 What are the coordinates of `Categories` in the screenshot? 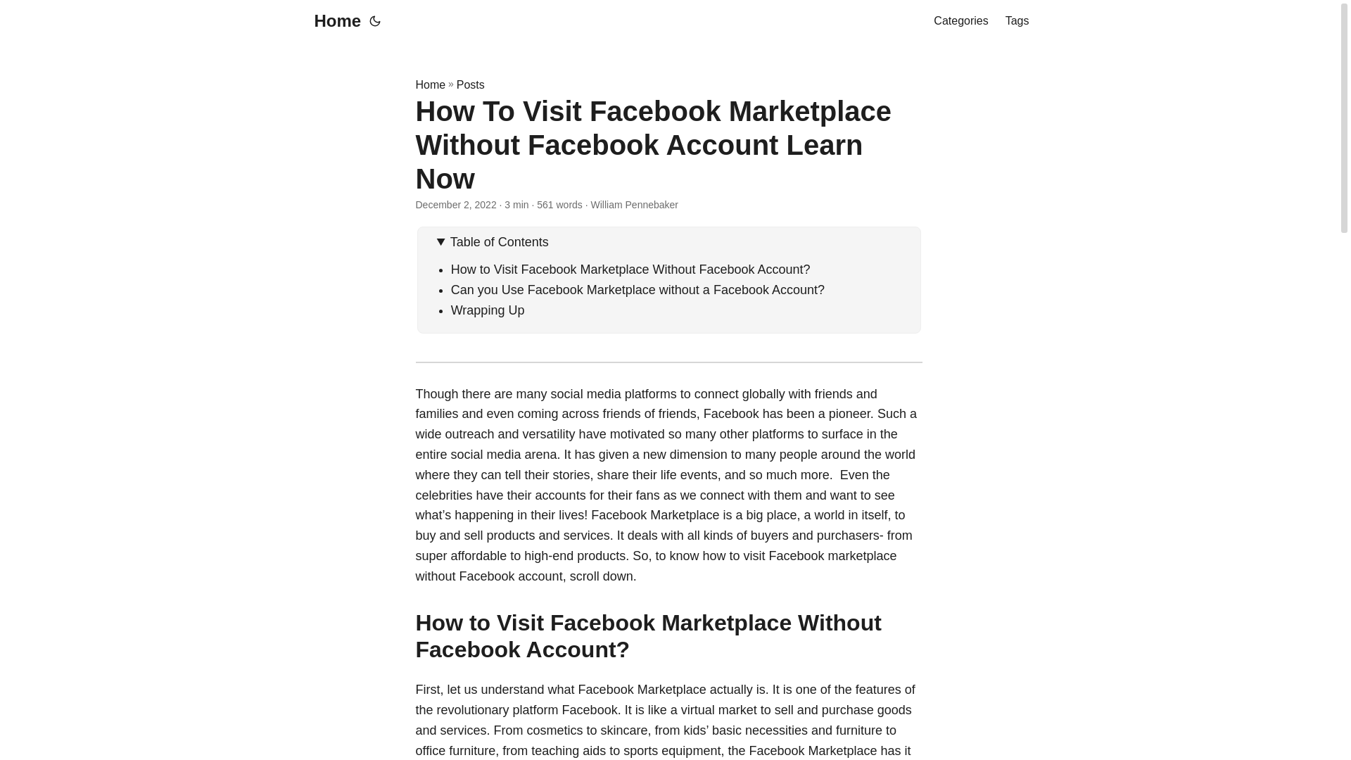 It's located at (960, 21).